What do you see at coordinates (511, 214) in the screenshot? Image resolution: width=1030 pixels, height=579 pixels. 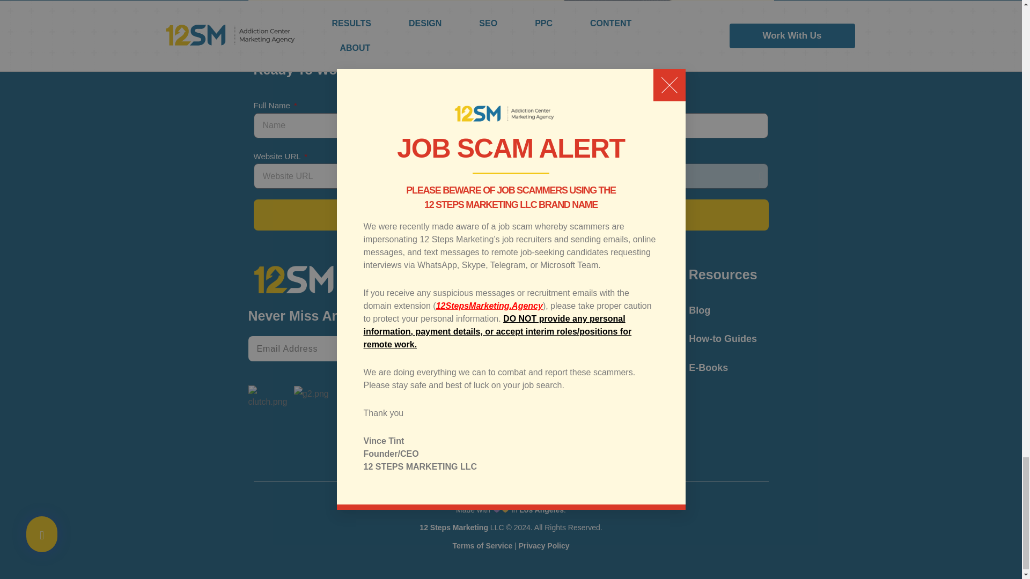 I see `LET"S GET STARTED!` at bounding box center [511, 214].